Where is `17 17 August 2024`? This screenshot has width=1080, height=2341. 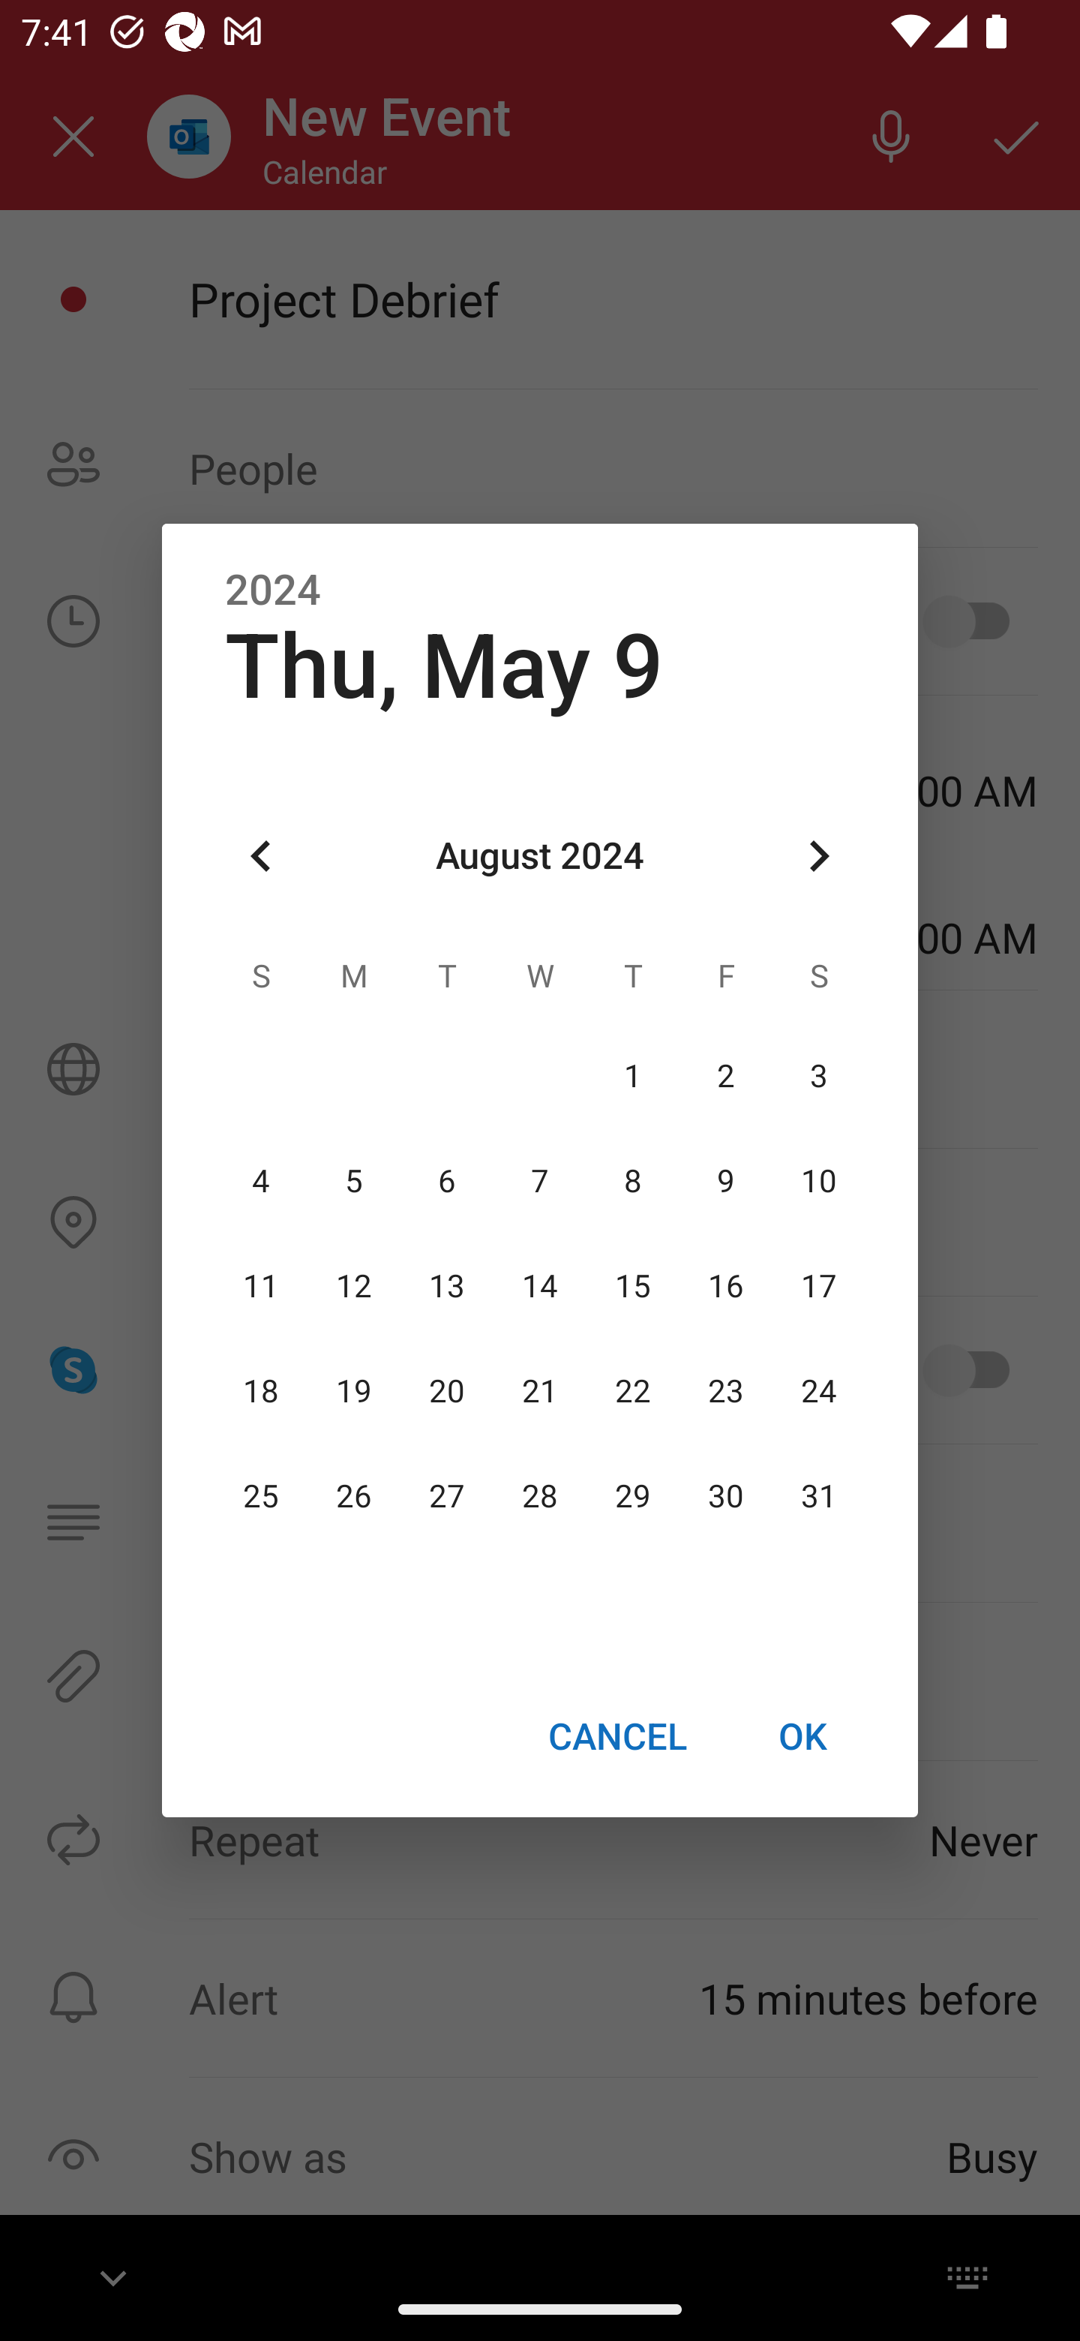
17 17 August 2024 is located at coordinates (818, 1286).